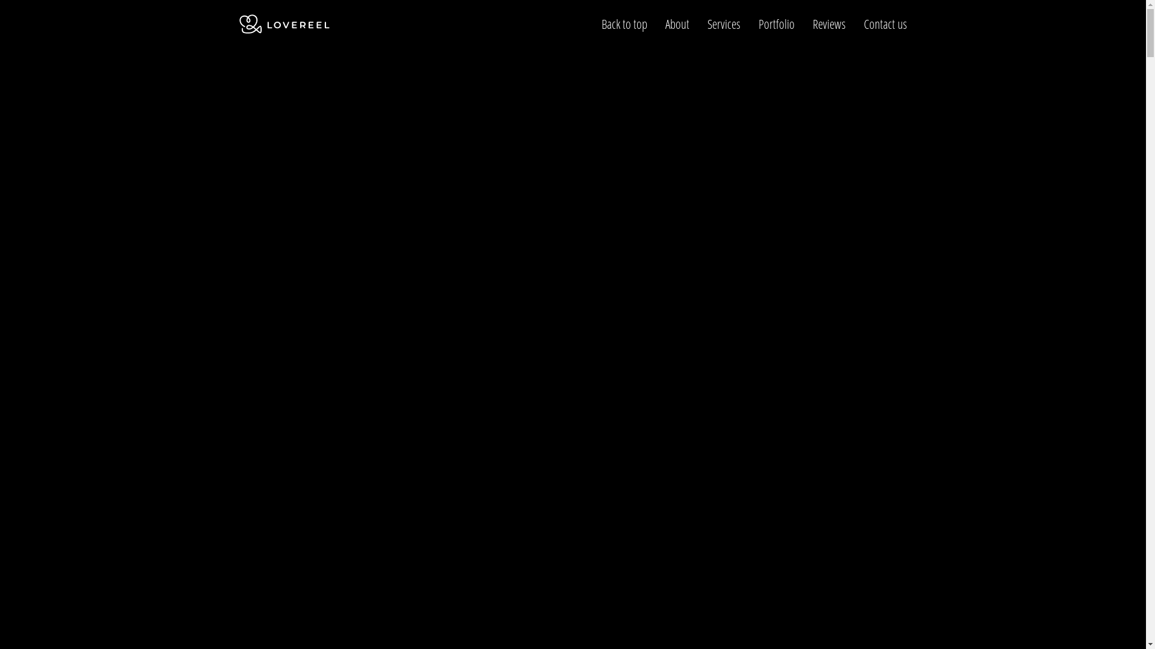 The width and height of the screenshot is (1155, 649). I want to click on About, so click(677, 24).